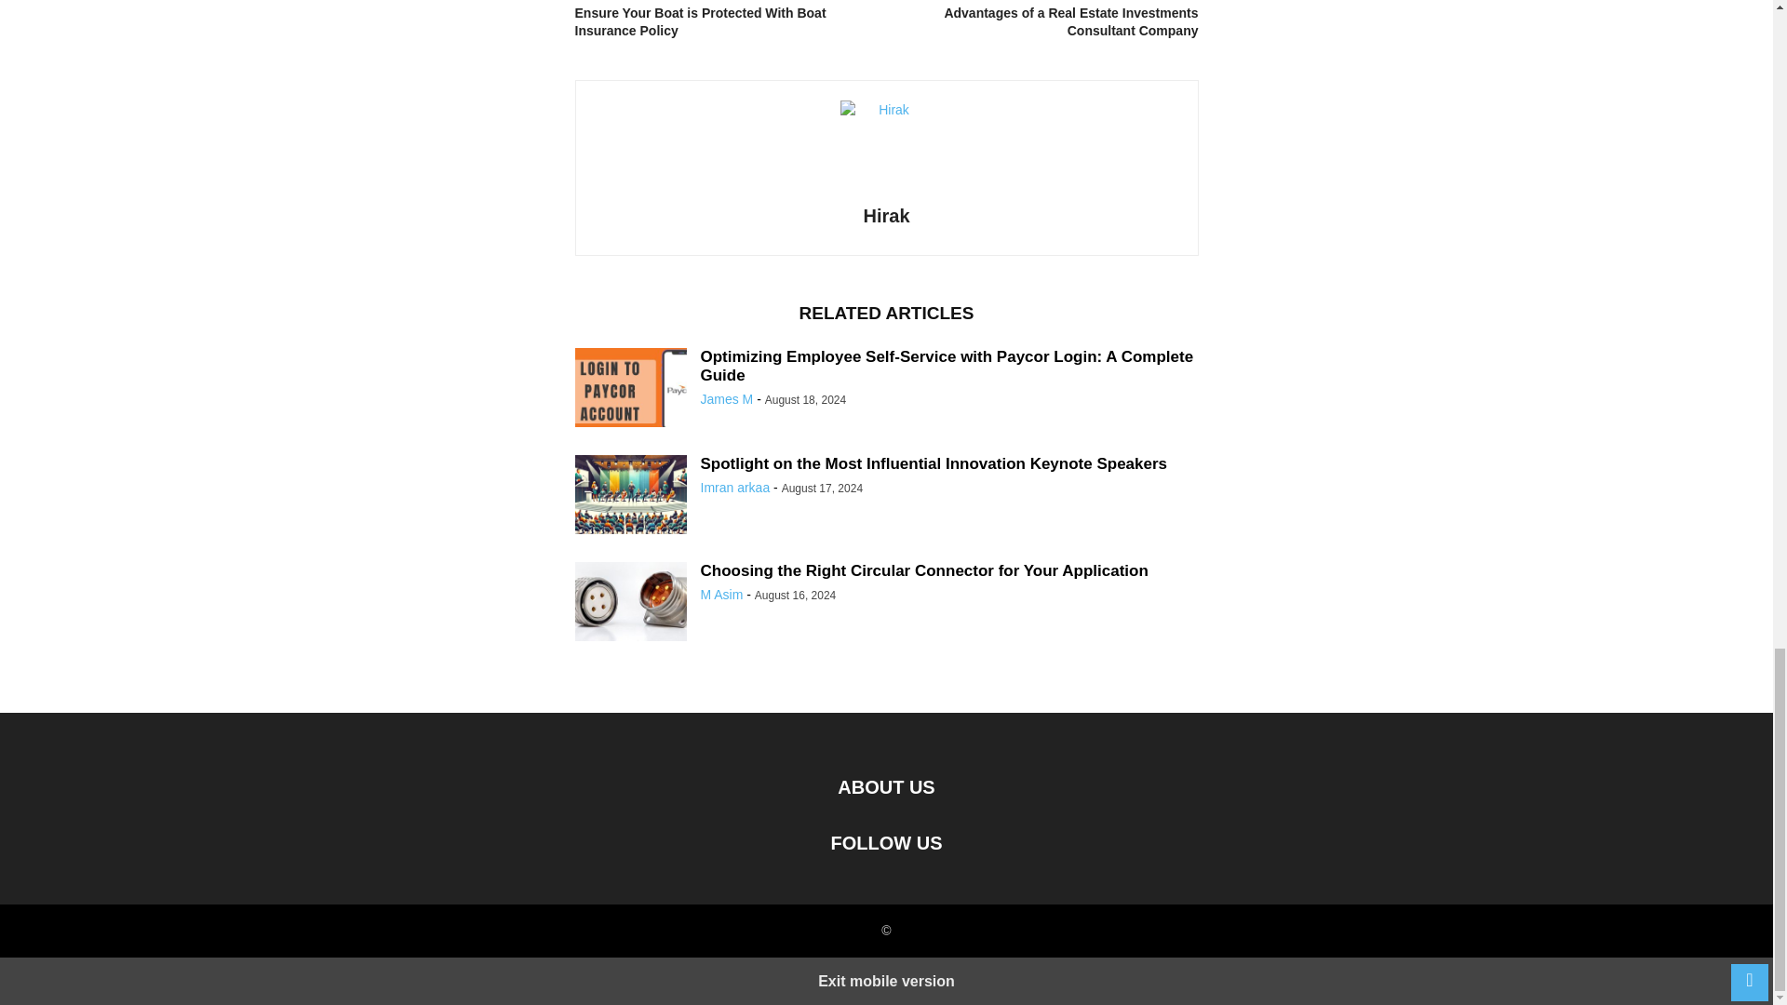 The width and height of the screenshot is (1787, 1005). What do you see at coordinates (886, 216) in the screenshot?
I see `Hirak` at bounding box center [886, 216].